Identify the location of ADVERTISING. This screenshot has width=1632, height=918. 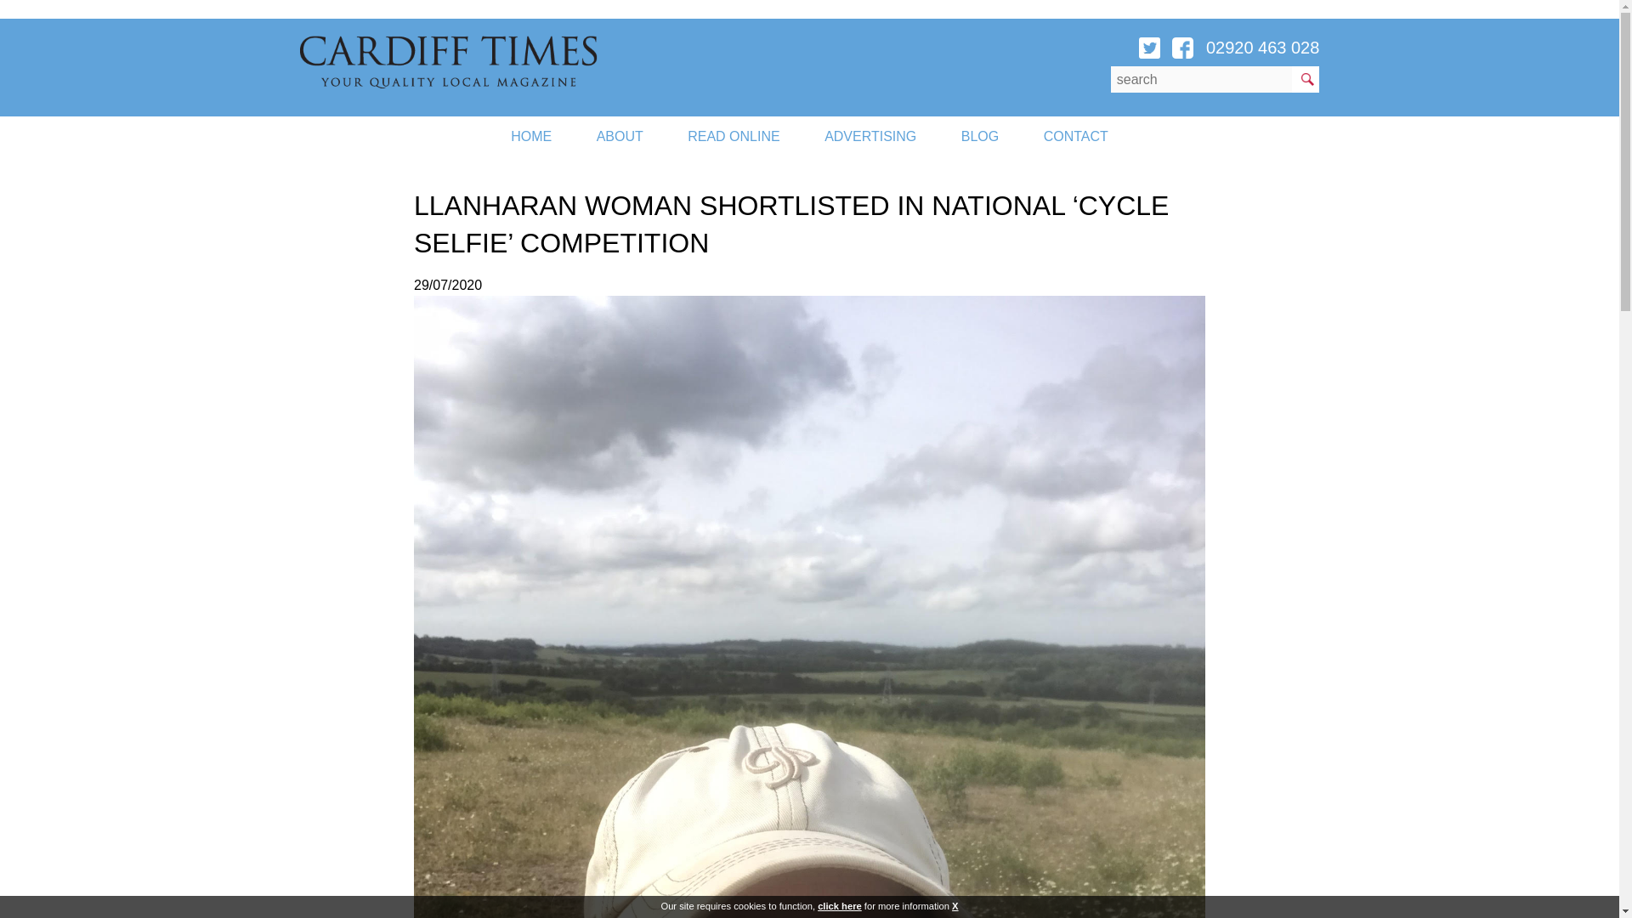
(870, 136).